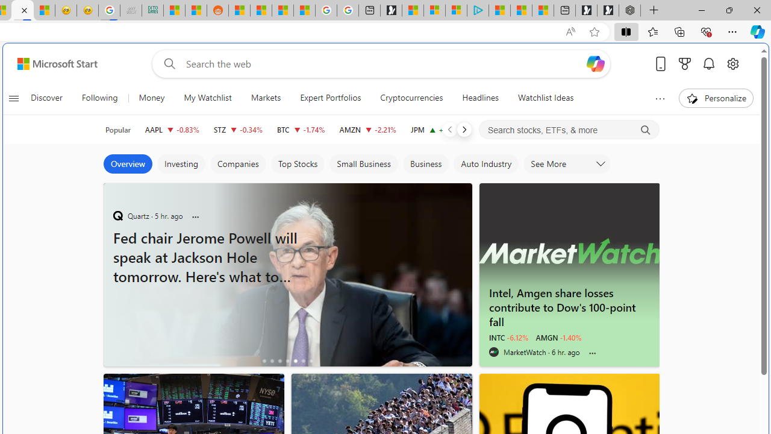  What do you see at coordinates (660, 98) in the screenshot?
I see `Show more topics` at bounding box center [660, 98].